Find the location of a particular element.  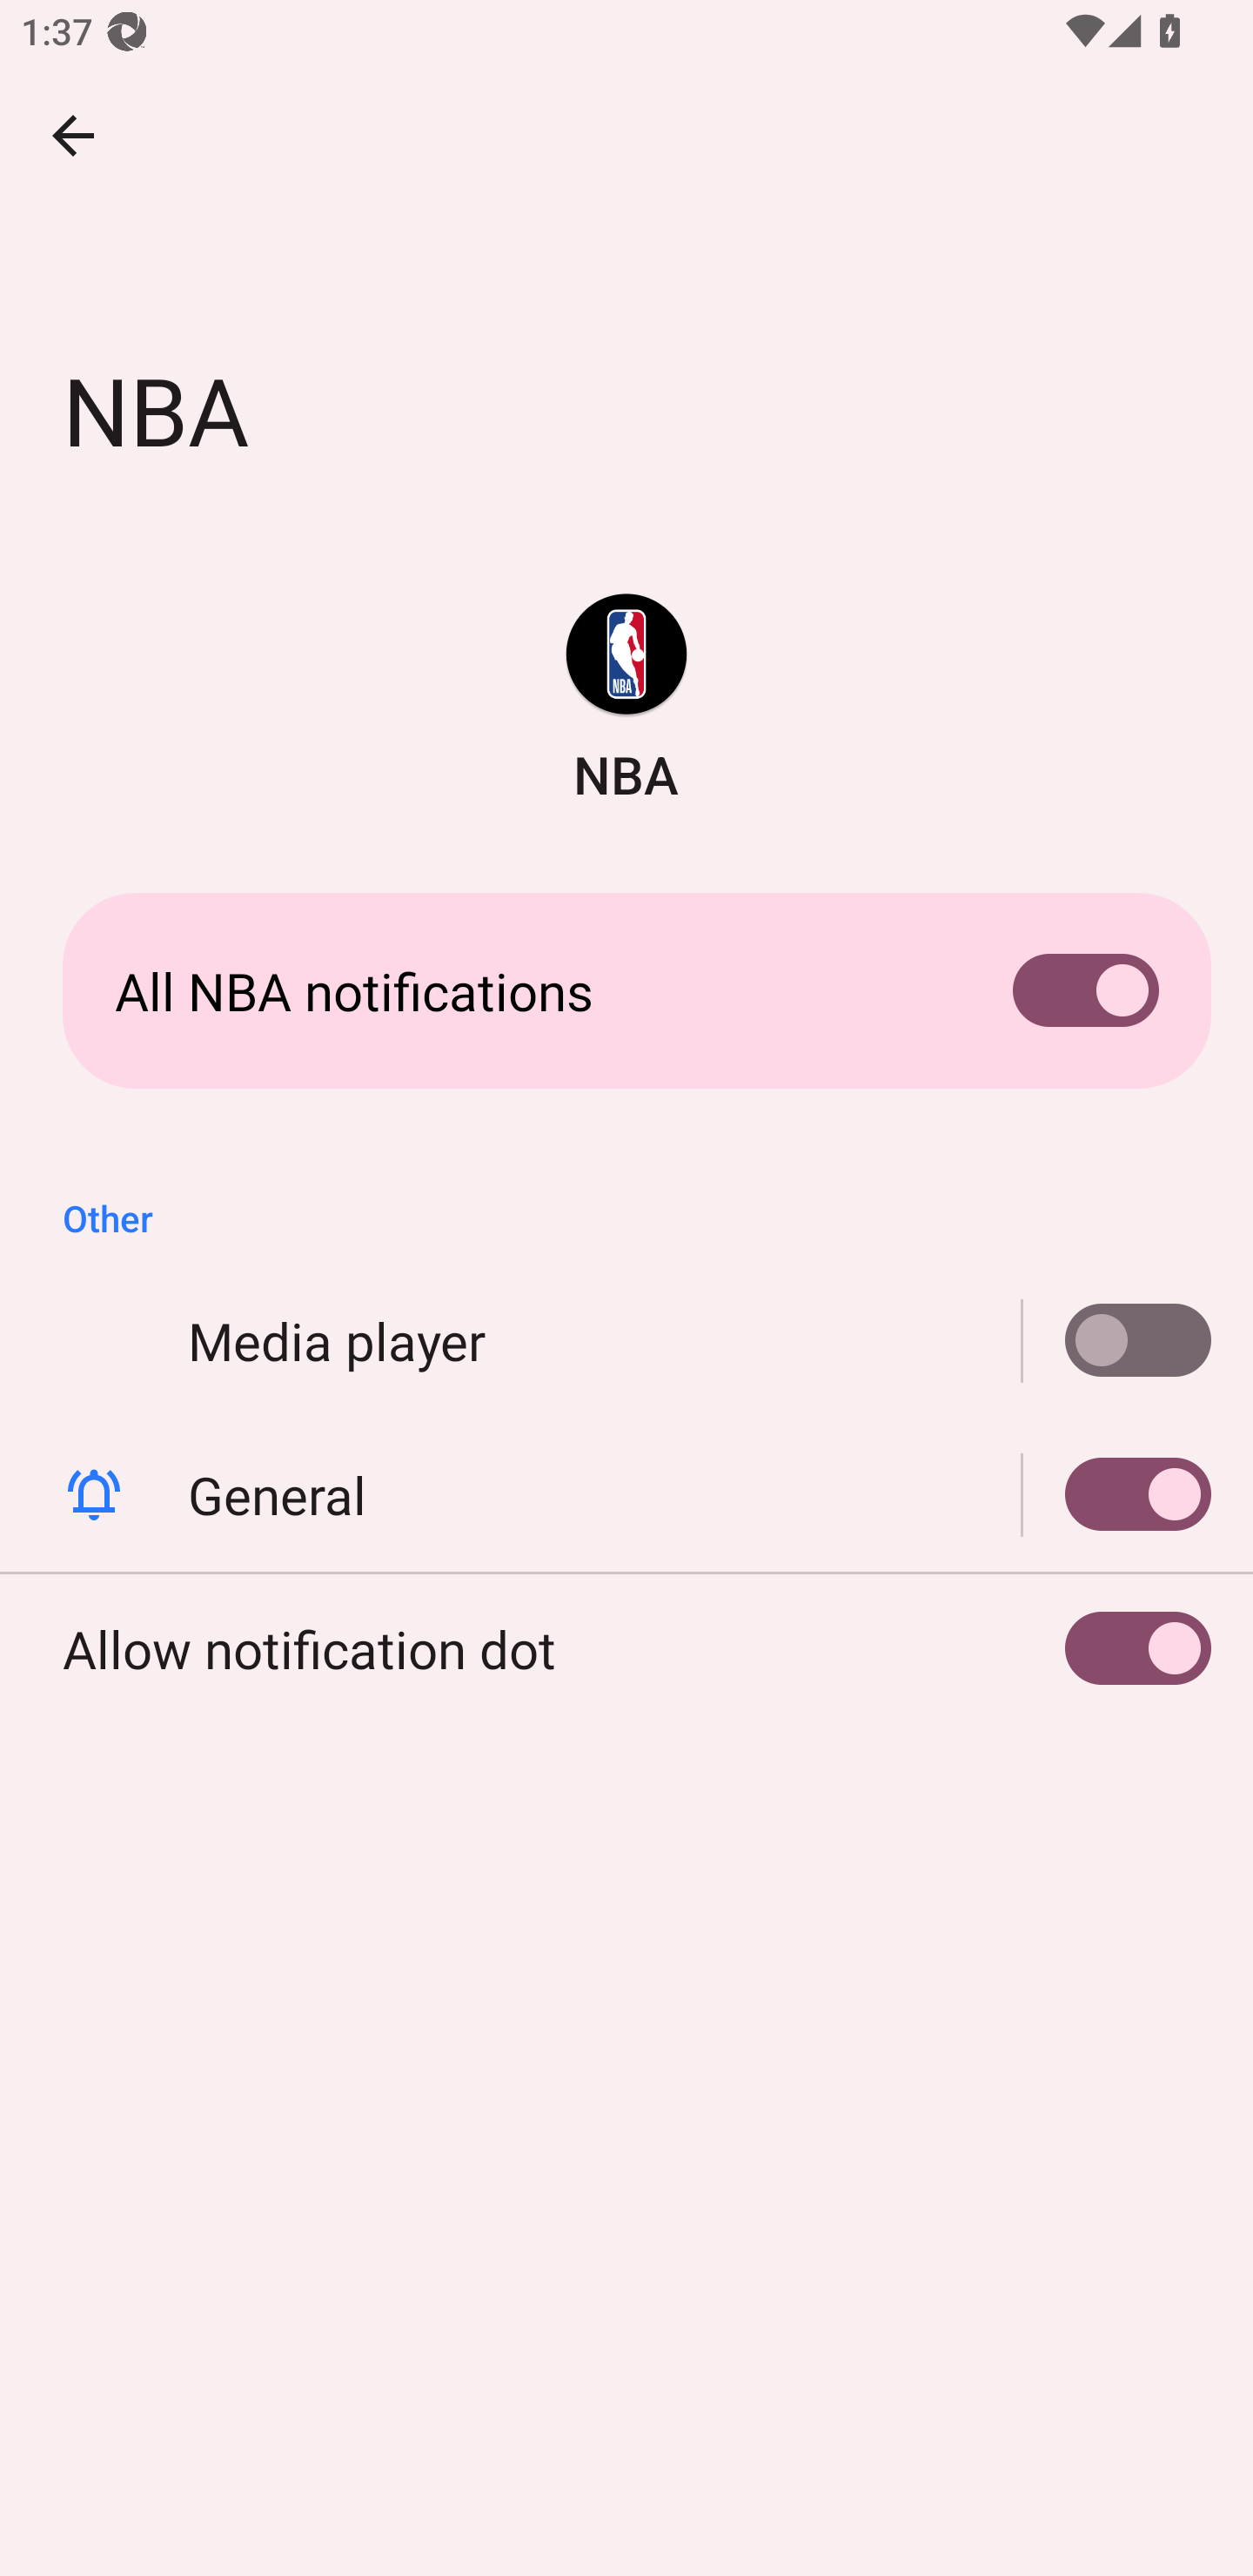

NBA is located at coordinates (626, 700).